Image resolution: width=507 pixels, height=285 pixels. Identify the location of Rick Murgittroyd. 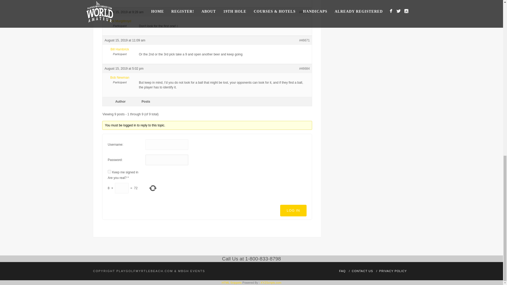
(119, 21).